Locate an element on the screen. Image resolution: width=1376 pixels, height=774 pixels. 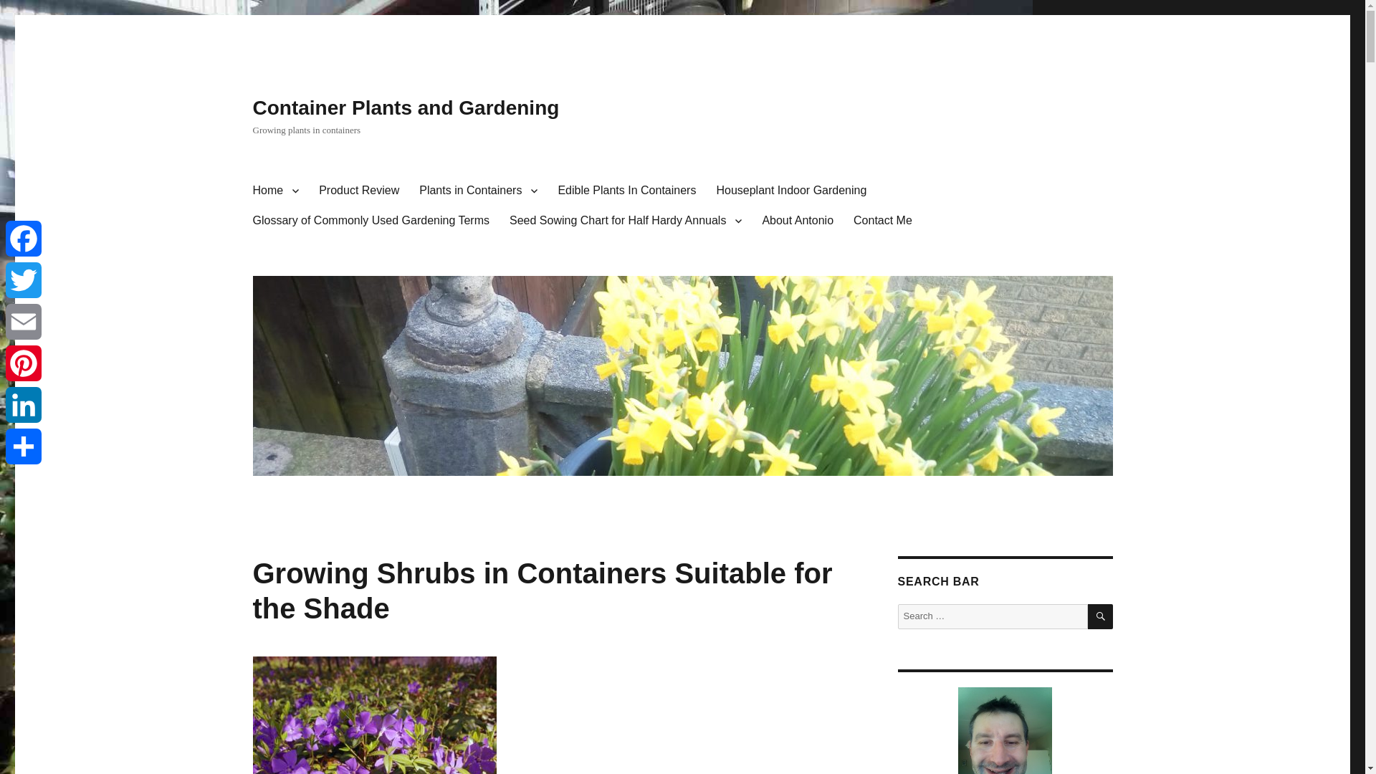
Edible Plants In Containers is located at coordinates (626, 191).